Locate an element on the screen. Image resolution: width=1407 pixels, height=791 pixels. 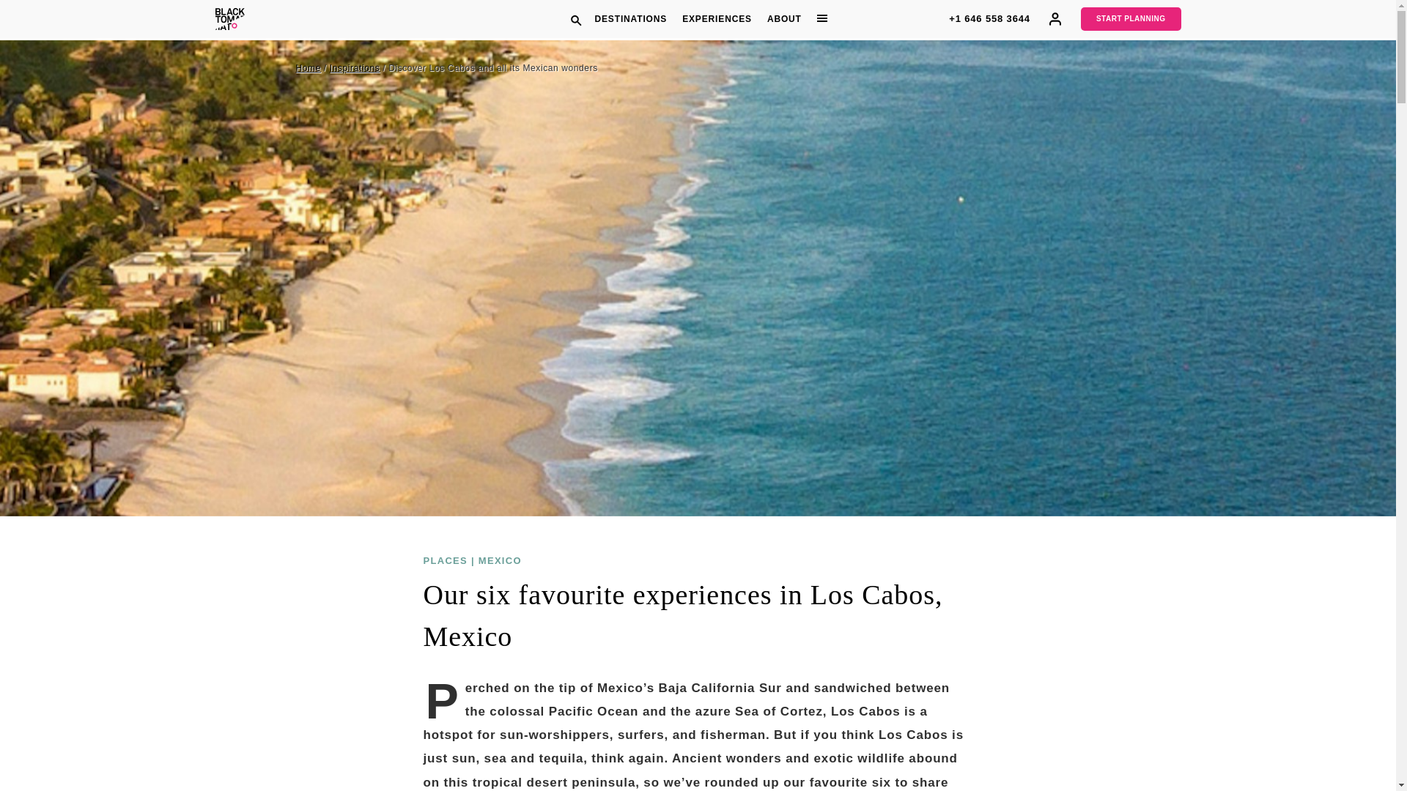
experiences is located at coordinates (717, 19).